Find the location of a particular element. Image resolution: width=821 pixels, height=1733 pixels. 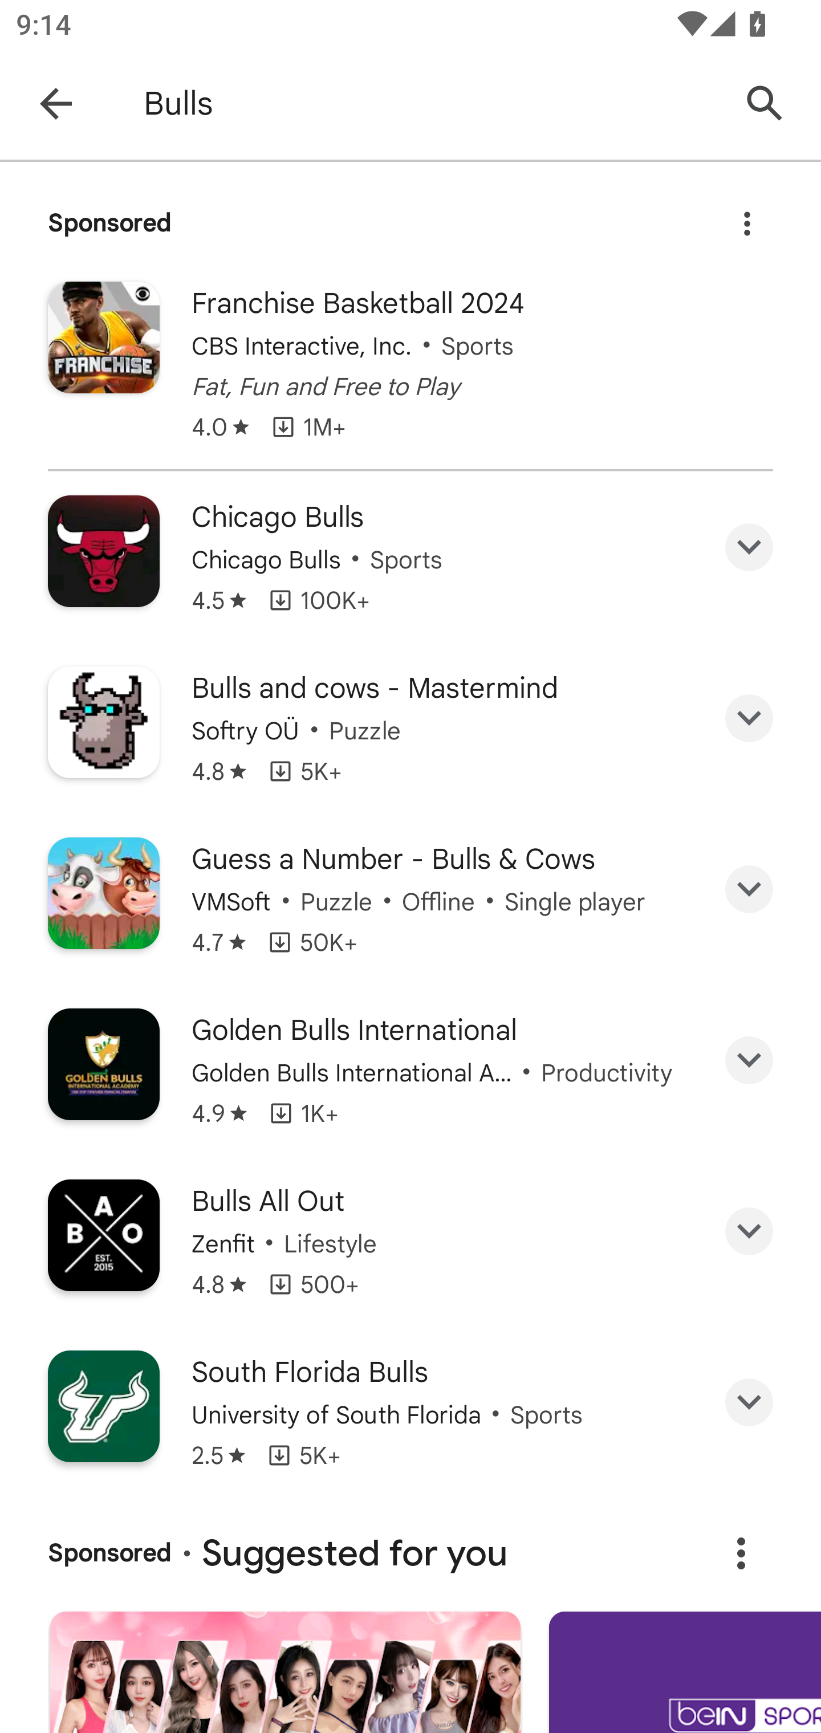

Expand content for Bulls All Out is located at coordinates (749, 1231).